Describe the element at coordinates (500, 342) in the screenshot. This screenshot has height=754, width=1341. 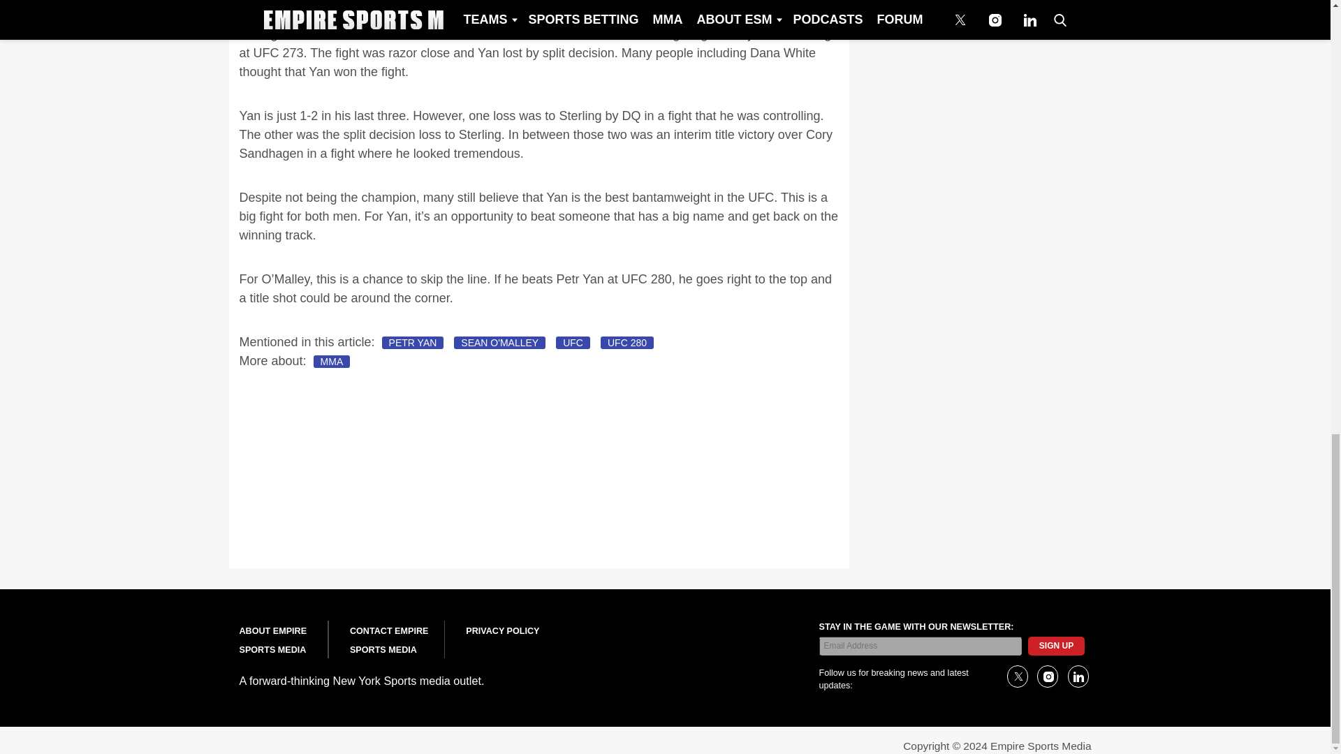
I see `SEAN O'MALLEY` at that location.